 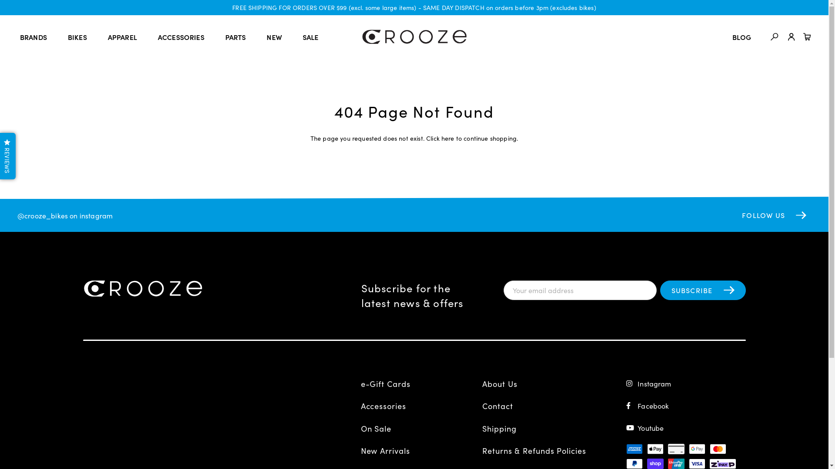 What do you see at coordinates (540, 428) in the screenshot?
I see `Shipping` at bounding box center [540, 428].